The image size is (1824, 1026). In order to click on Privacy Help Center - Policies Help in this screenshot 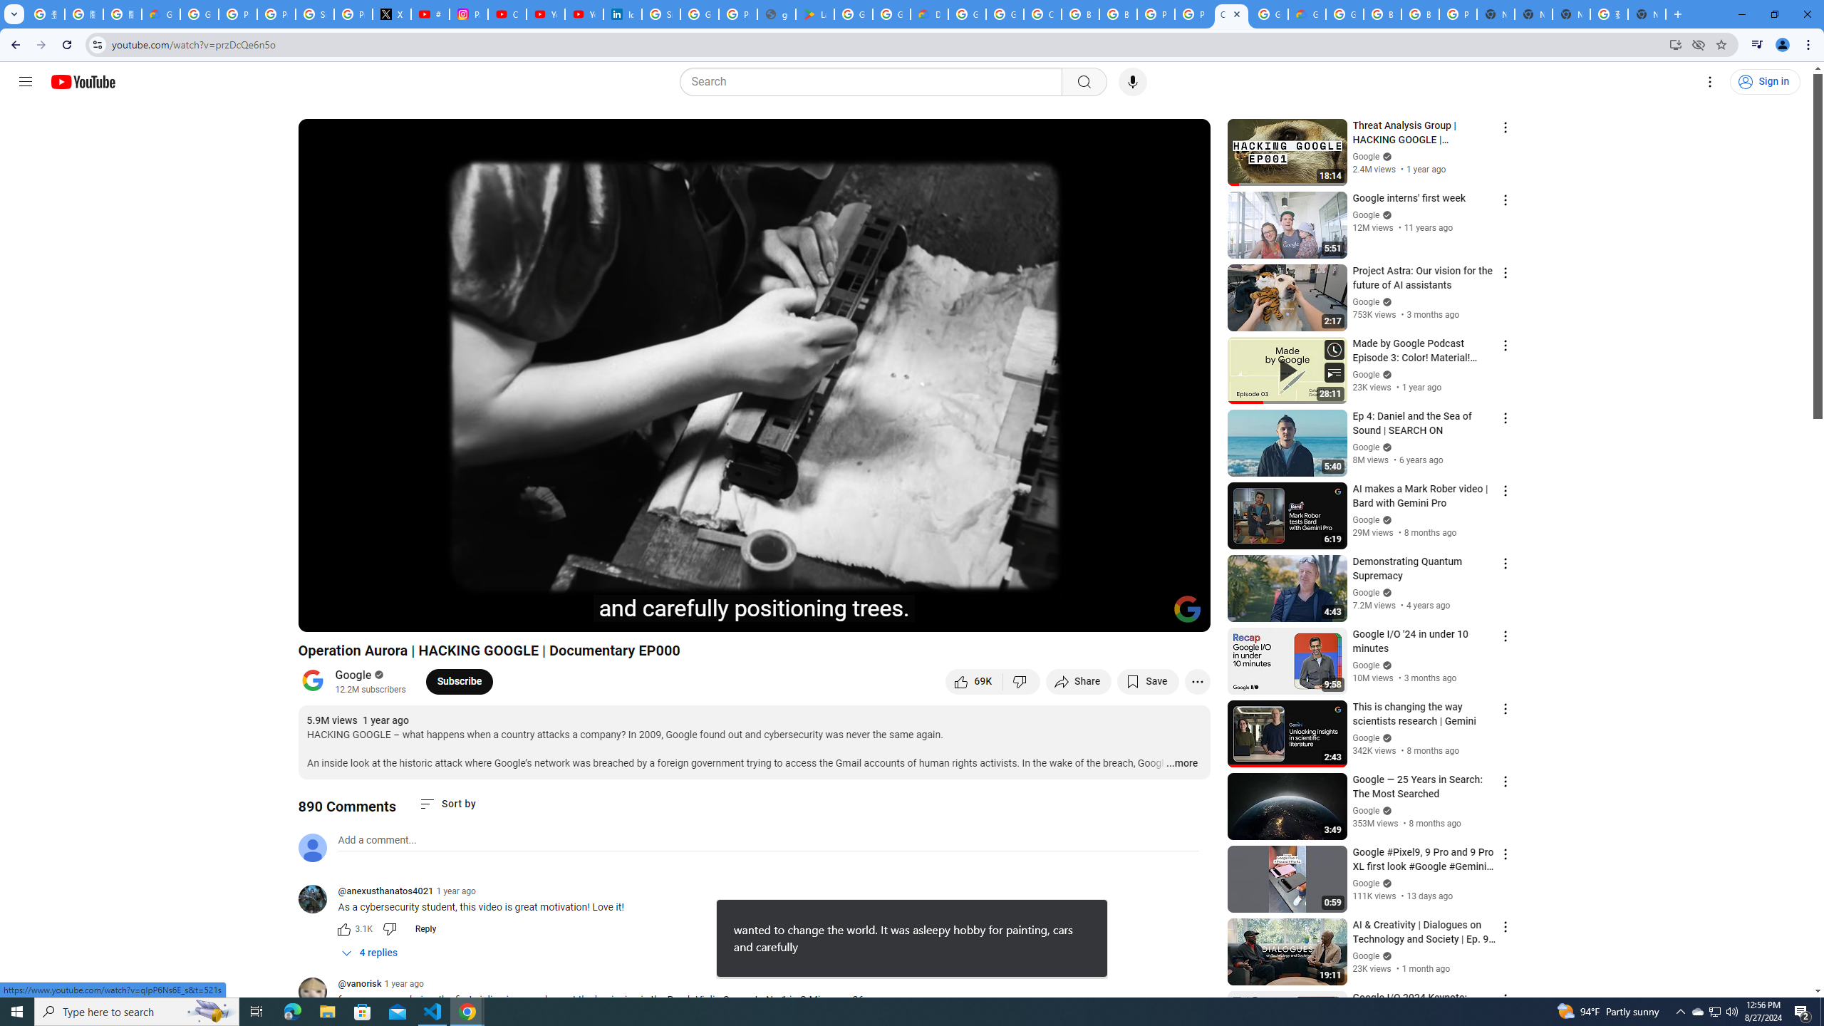, I will do `click(276, 14)`.